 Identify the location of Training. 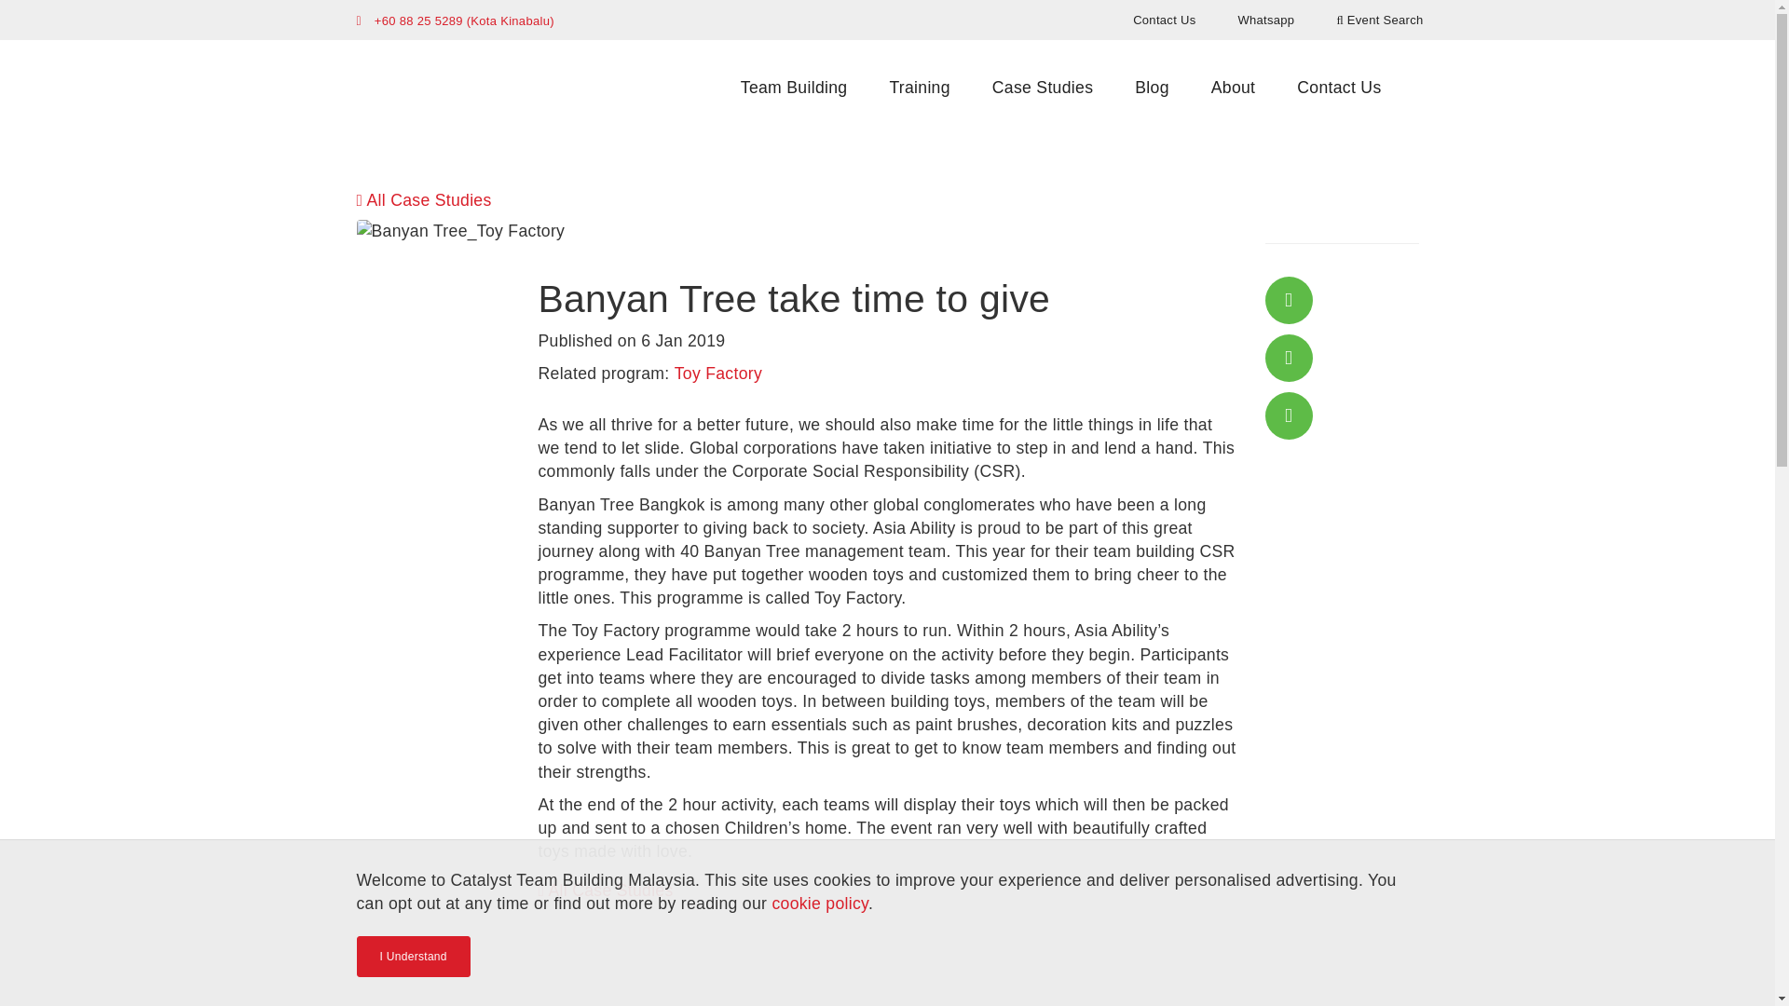
(919, 88).